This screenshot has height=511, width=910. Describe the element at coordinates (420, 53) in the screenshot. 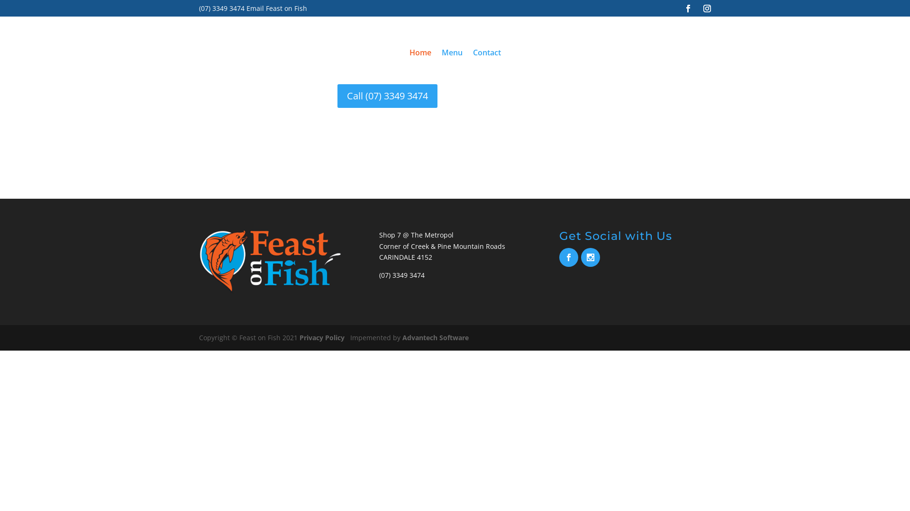

I see `Home` at that location.